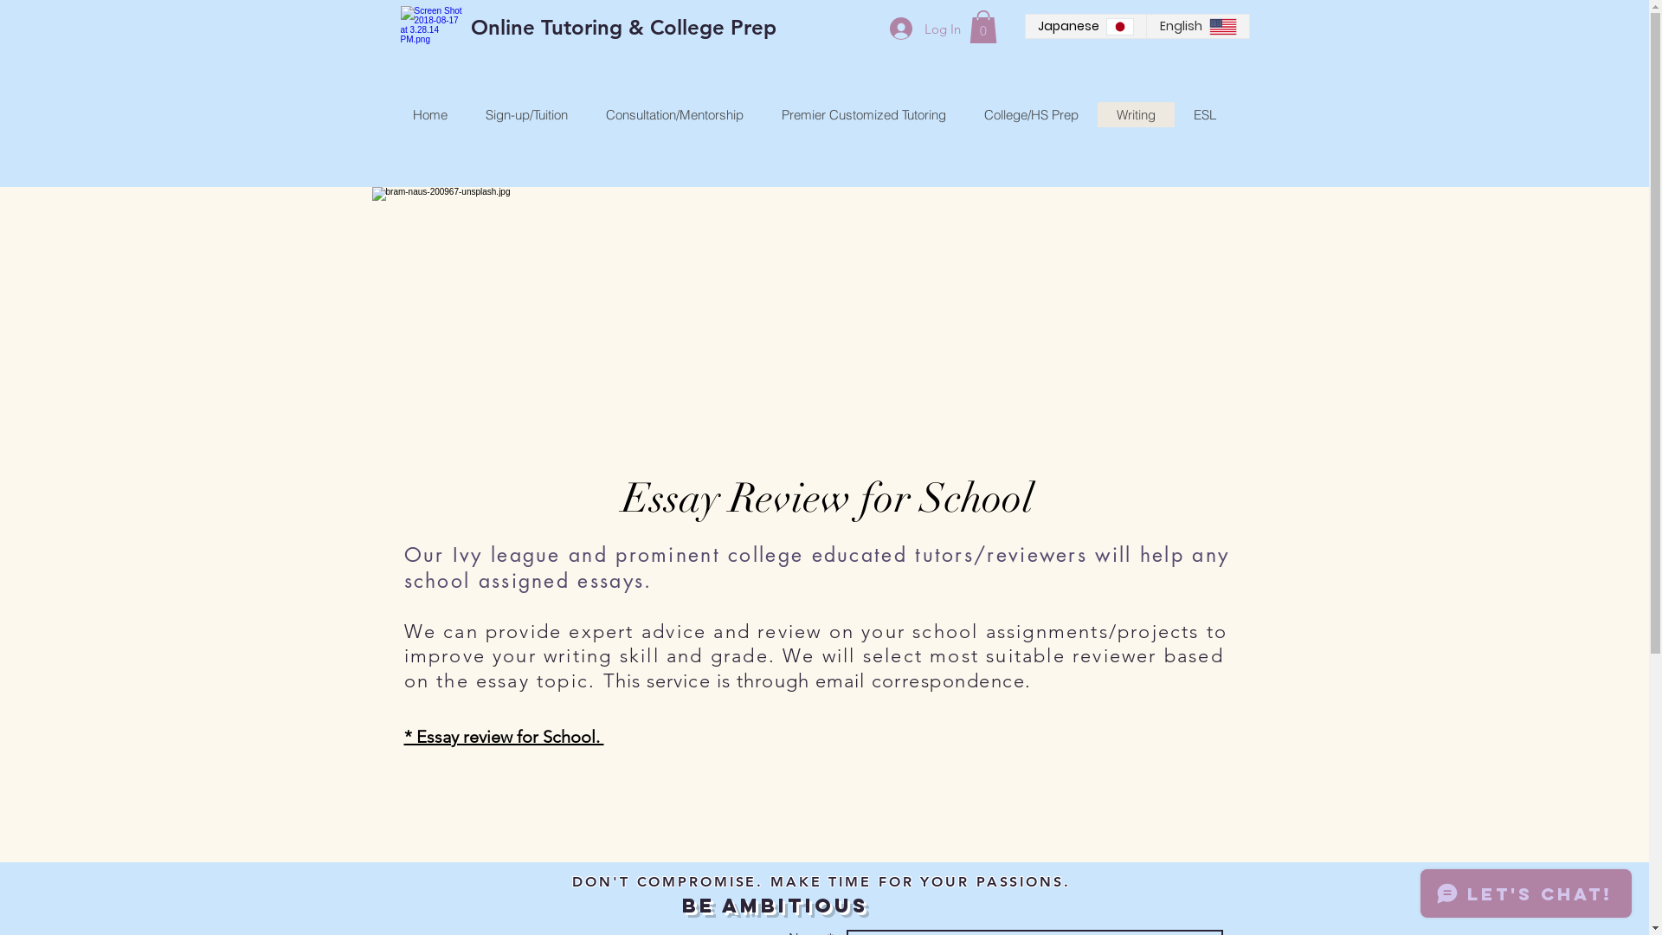  I want to click on Sign-up/Tuition, so click(526, 114).